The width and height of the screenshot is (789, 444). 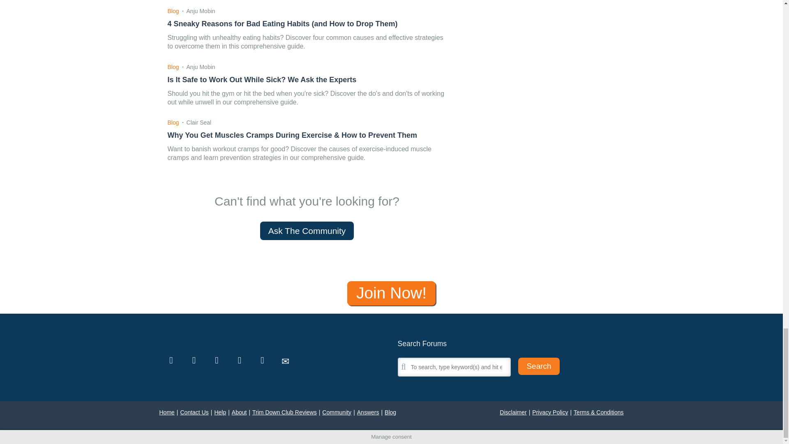 I want to click on Share on Linkedin, so click(x=262, y=360).